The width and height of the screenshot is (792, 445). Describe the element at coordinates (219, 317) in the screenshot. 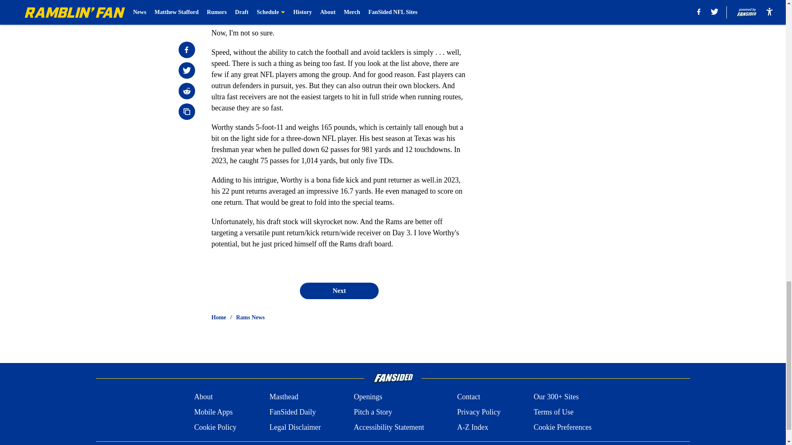

I see `Home` at that location.